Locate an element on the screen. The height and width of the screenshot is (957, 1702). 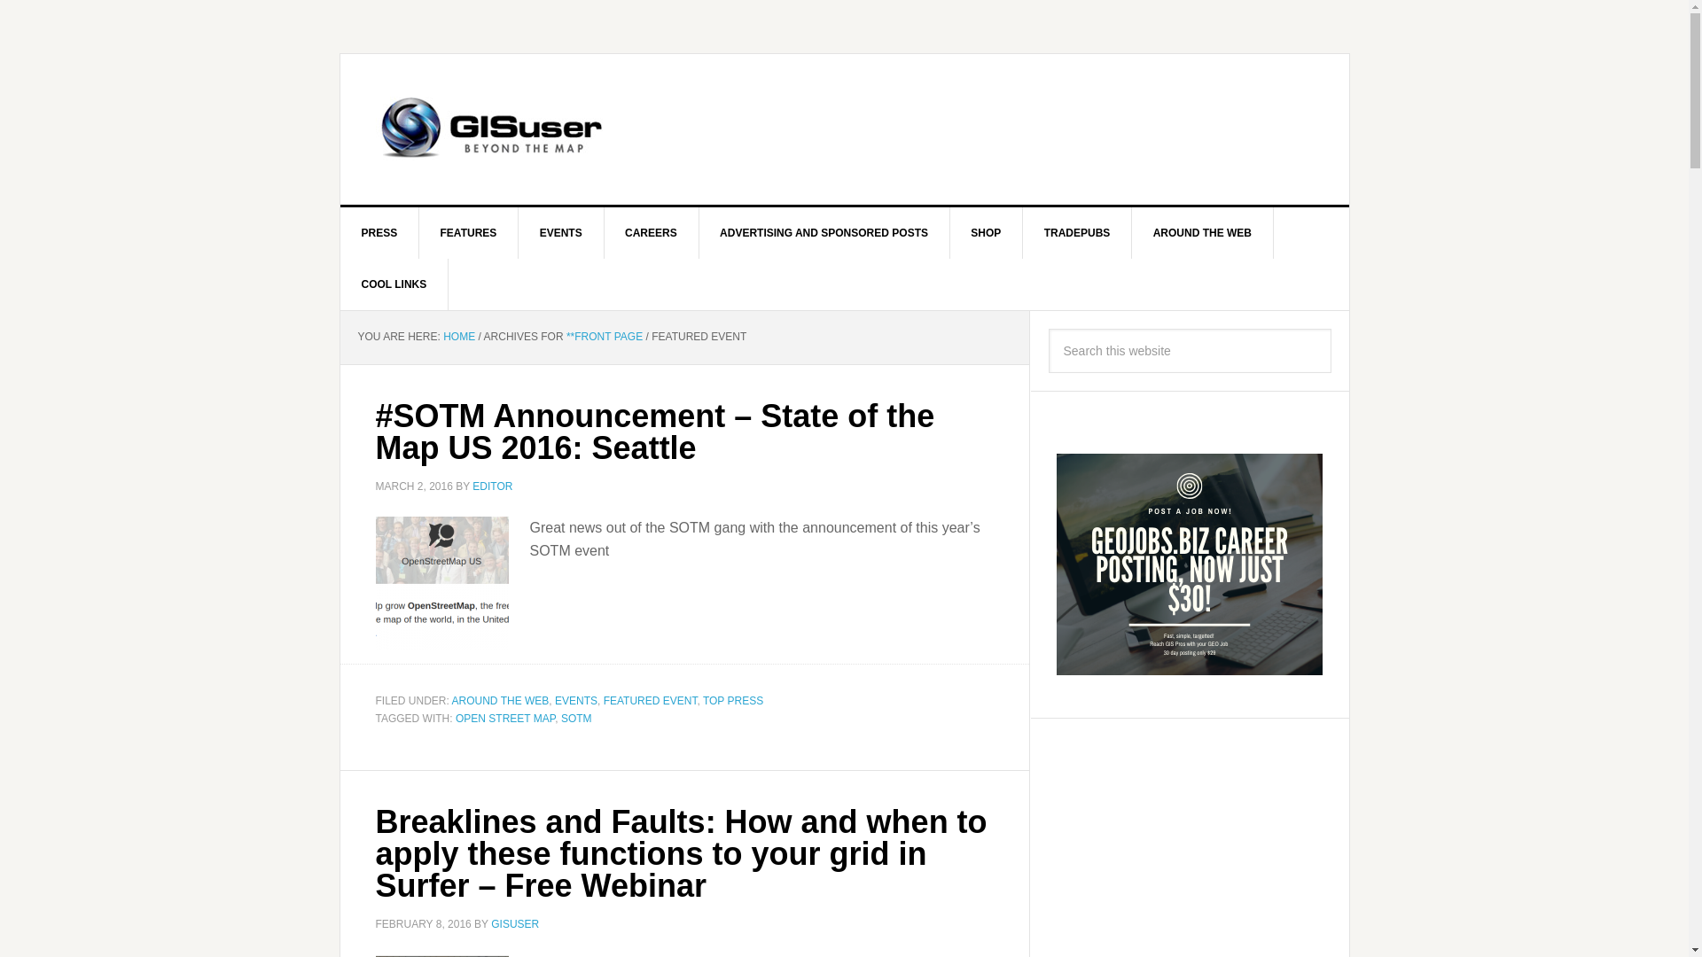
GISUSER is located at coordinates (515, 923).